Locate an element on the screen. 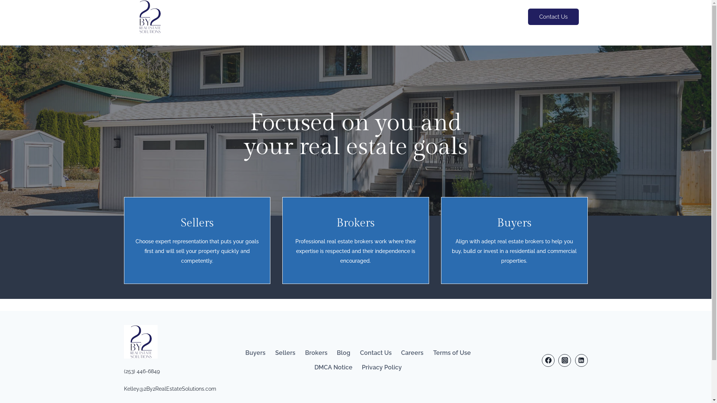 Image resolution: width=717 pixels, height=403 pixels. Contact Us is located at coordinates (553, 17).